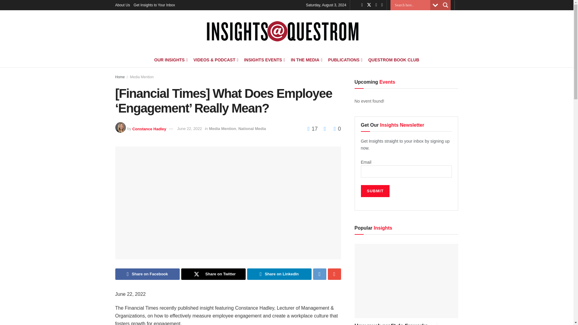  I want to click on About Us, so click(122, 5).